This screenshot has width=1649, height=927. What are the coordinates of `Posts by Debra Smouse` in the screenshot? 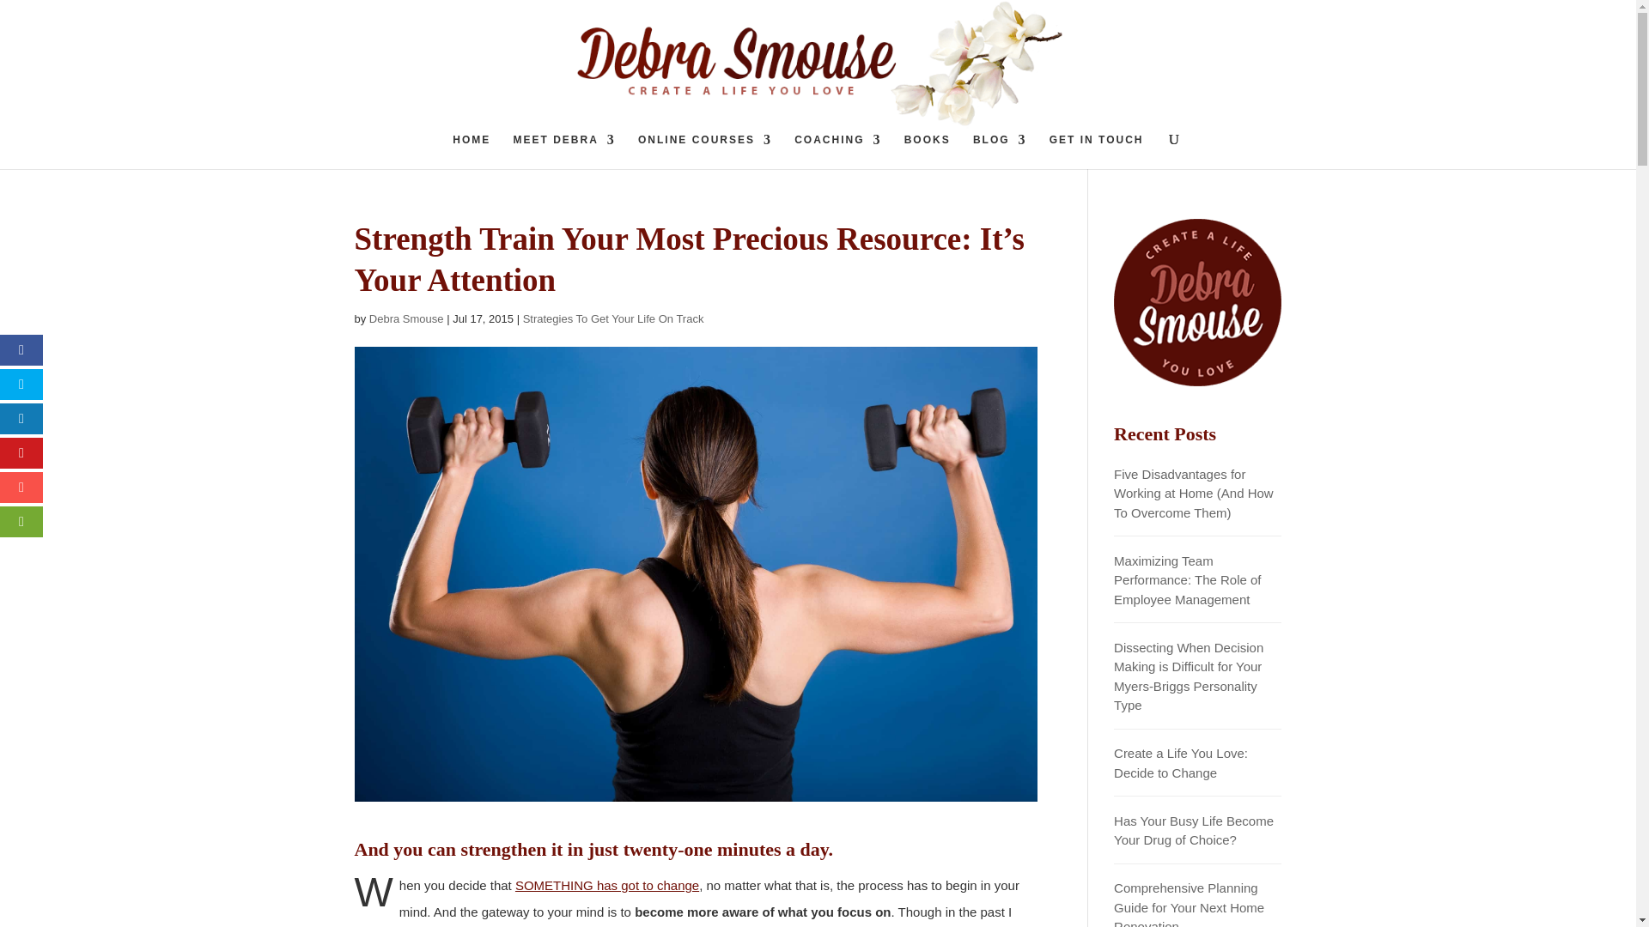 It's located at (406, 318).